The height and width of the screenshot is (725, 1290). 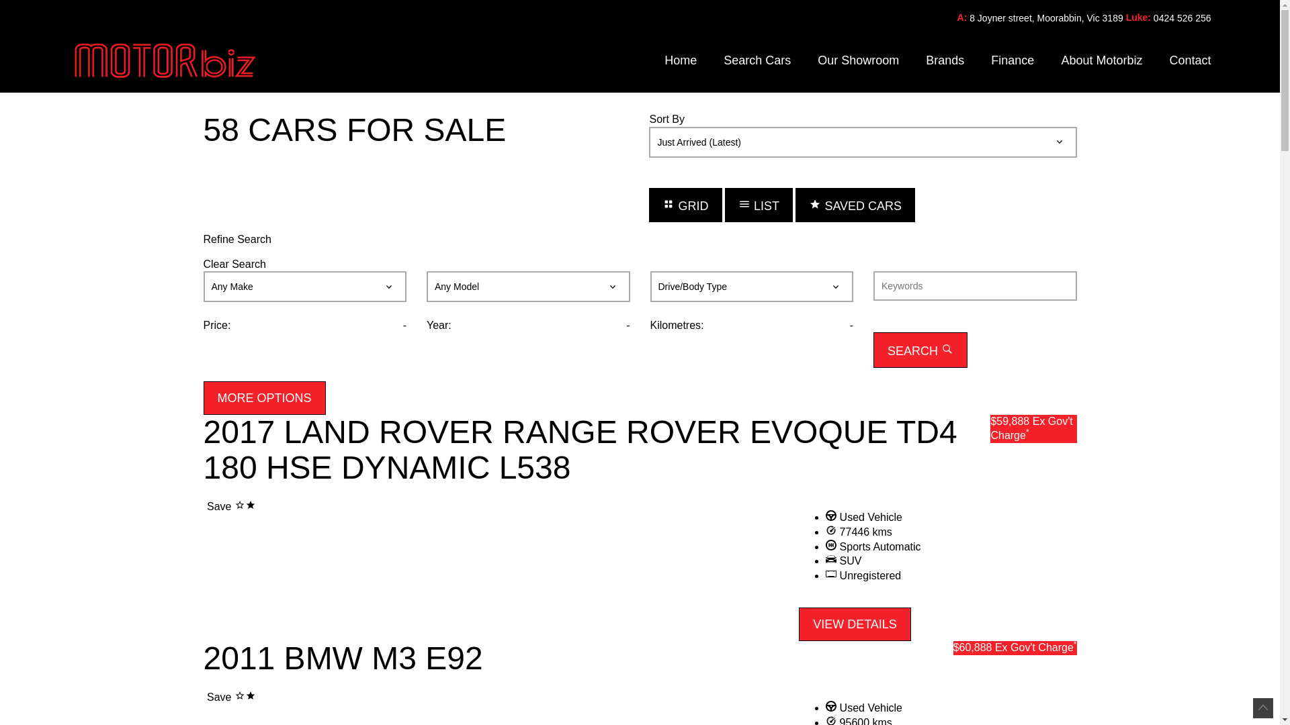 What do you see at coordinates (1182, 19) in the screenshot?
I see `0424 526 256` at bounding box center [1182, 19].